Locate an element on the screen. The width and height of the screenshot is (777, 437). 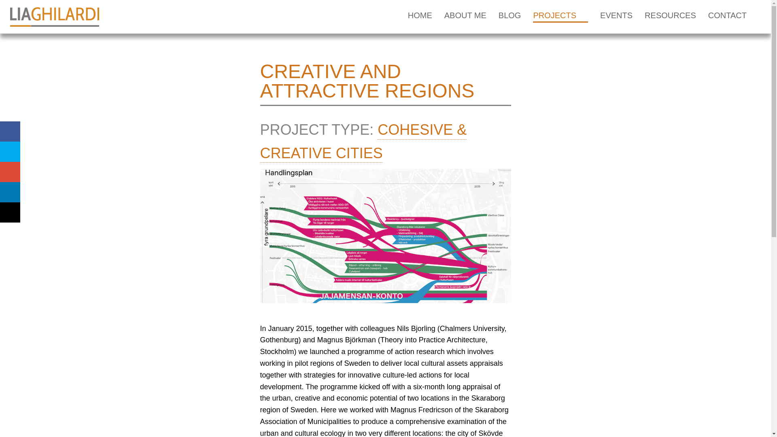
CONTACT is located at coordinates (727, 17).